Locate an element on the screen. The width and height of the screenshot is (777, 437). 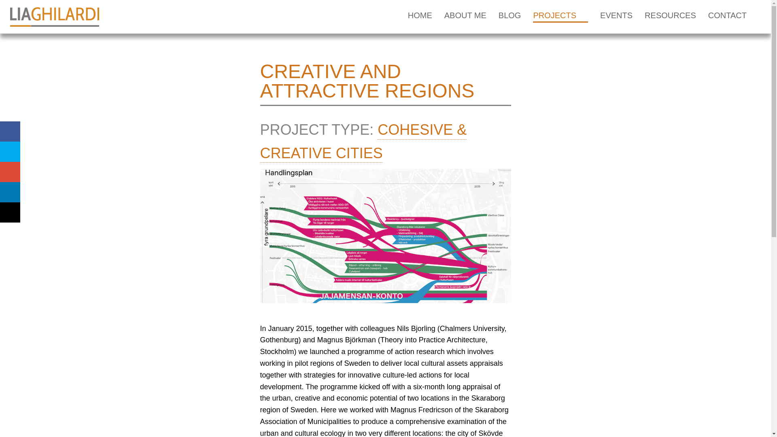
CONTACT is located at coordinates (727, 17).